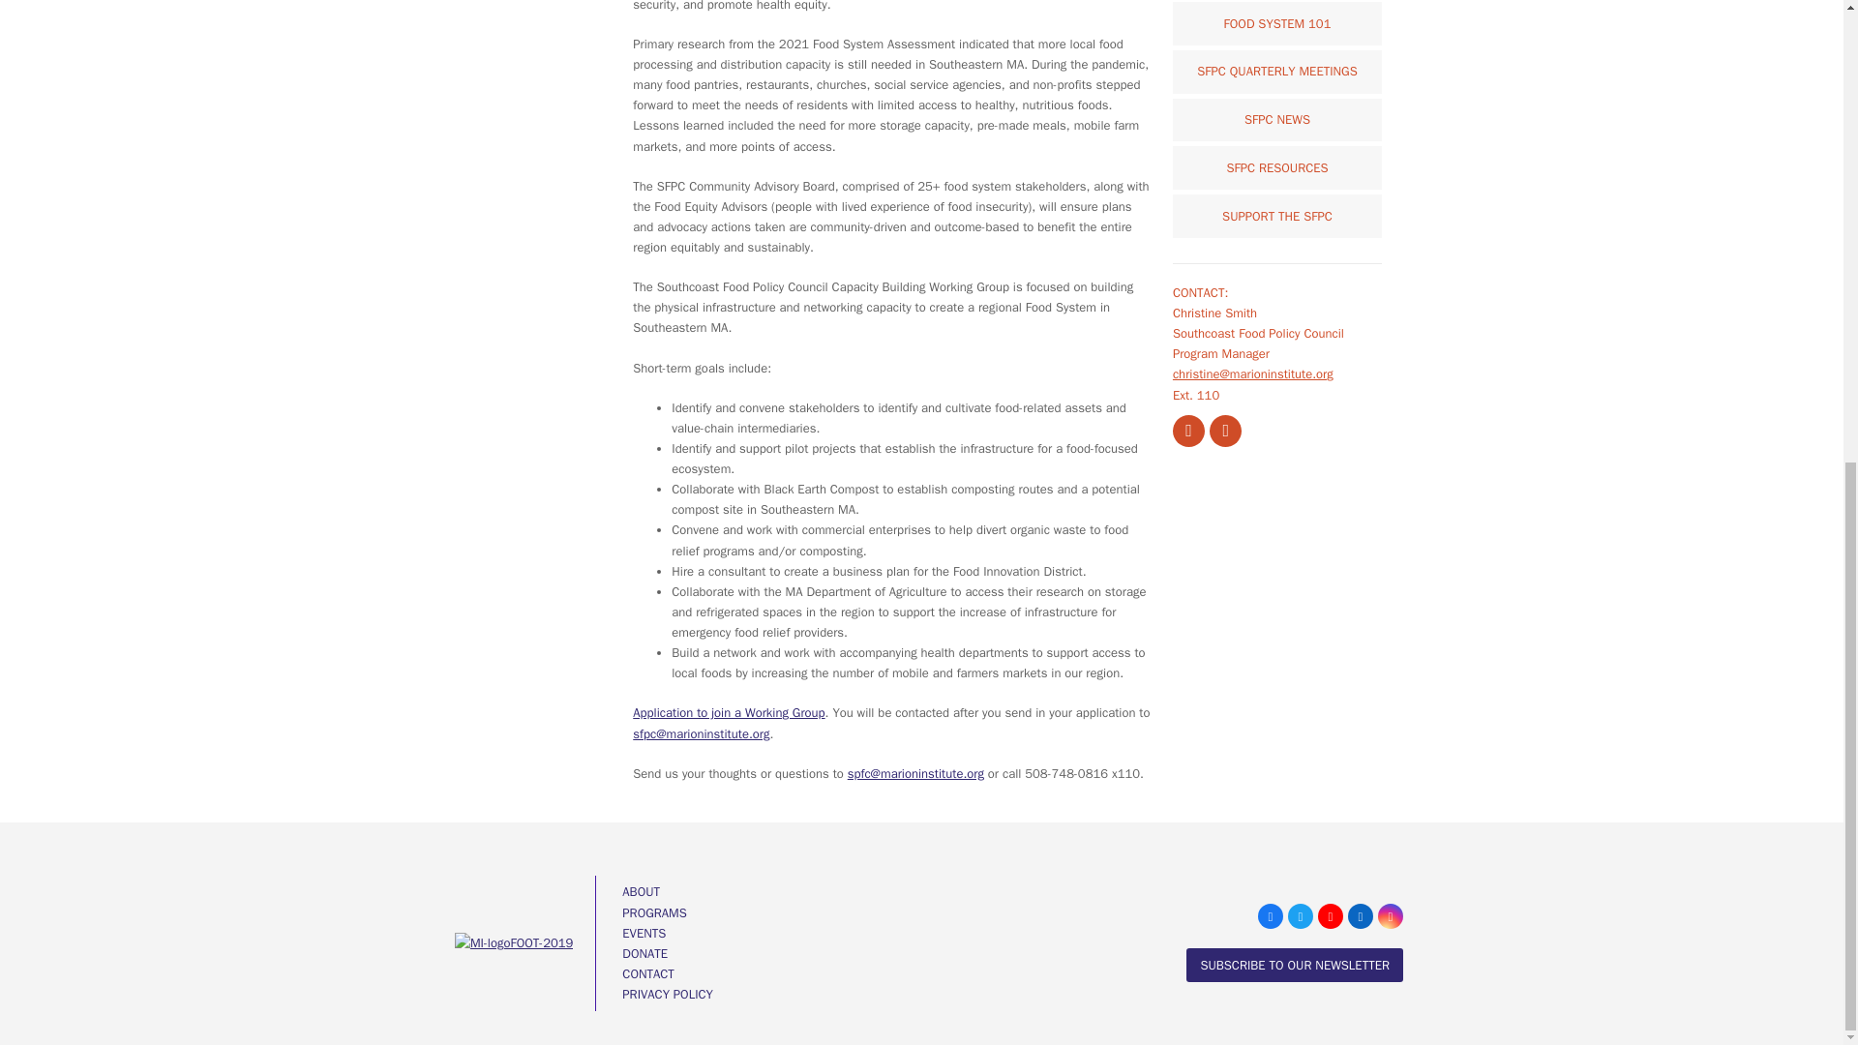 The width and height of the screenshot is (1858, 1045). I want to click on Twitter, so click(1225, 431).